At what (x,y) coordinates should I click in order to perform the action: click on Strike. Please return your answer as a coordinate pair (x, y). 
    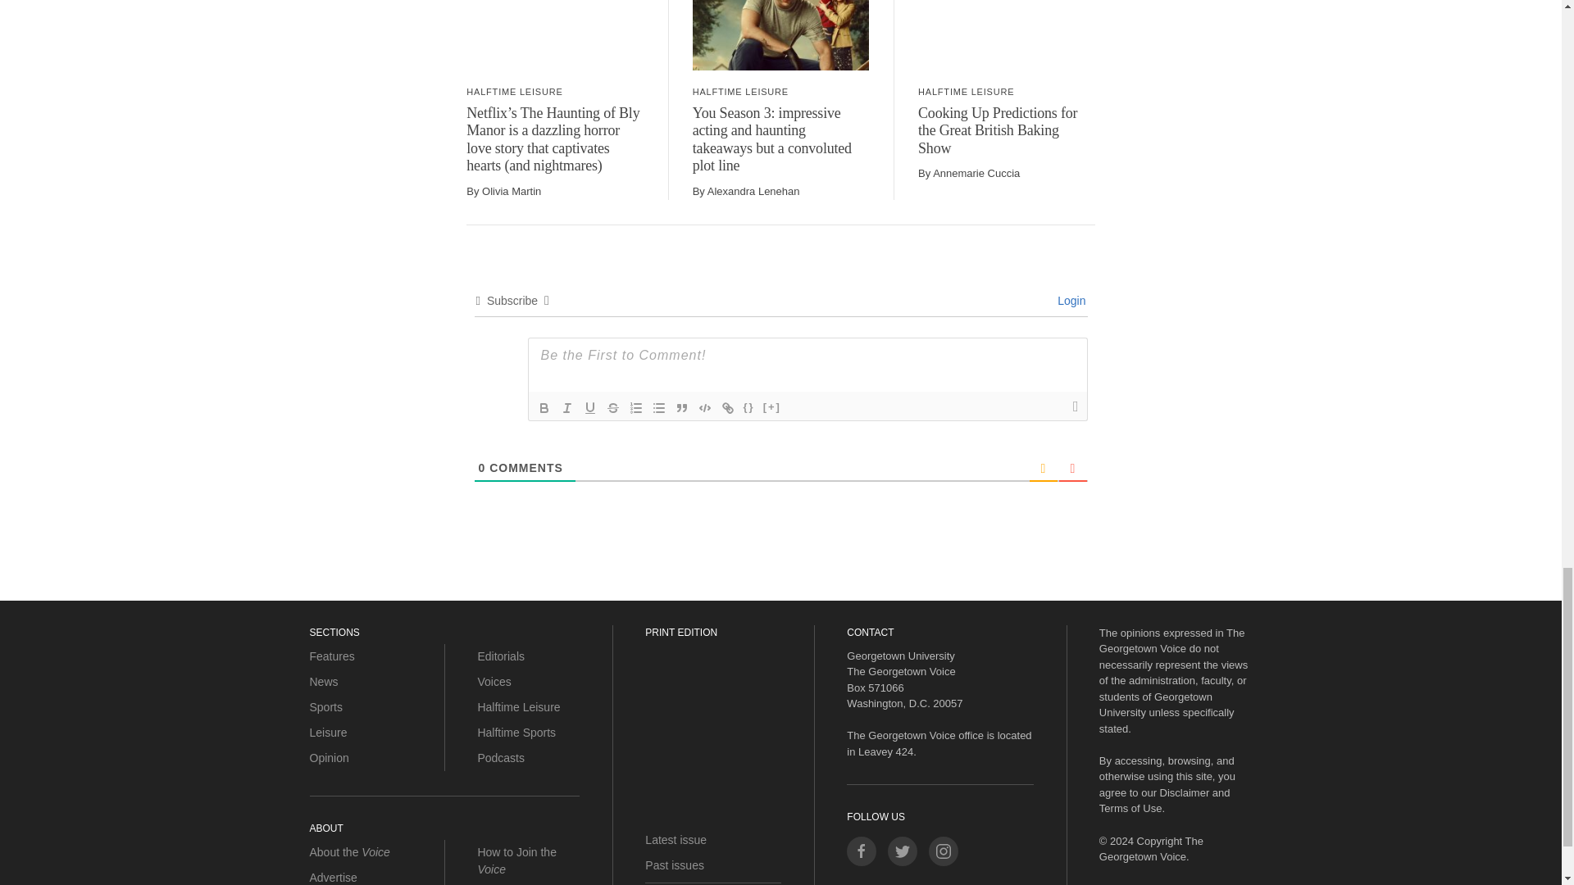
    Looking at the image, I should click on (613, 408).